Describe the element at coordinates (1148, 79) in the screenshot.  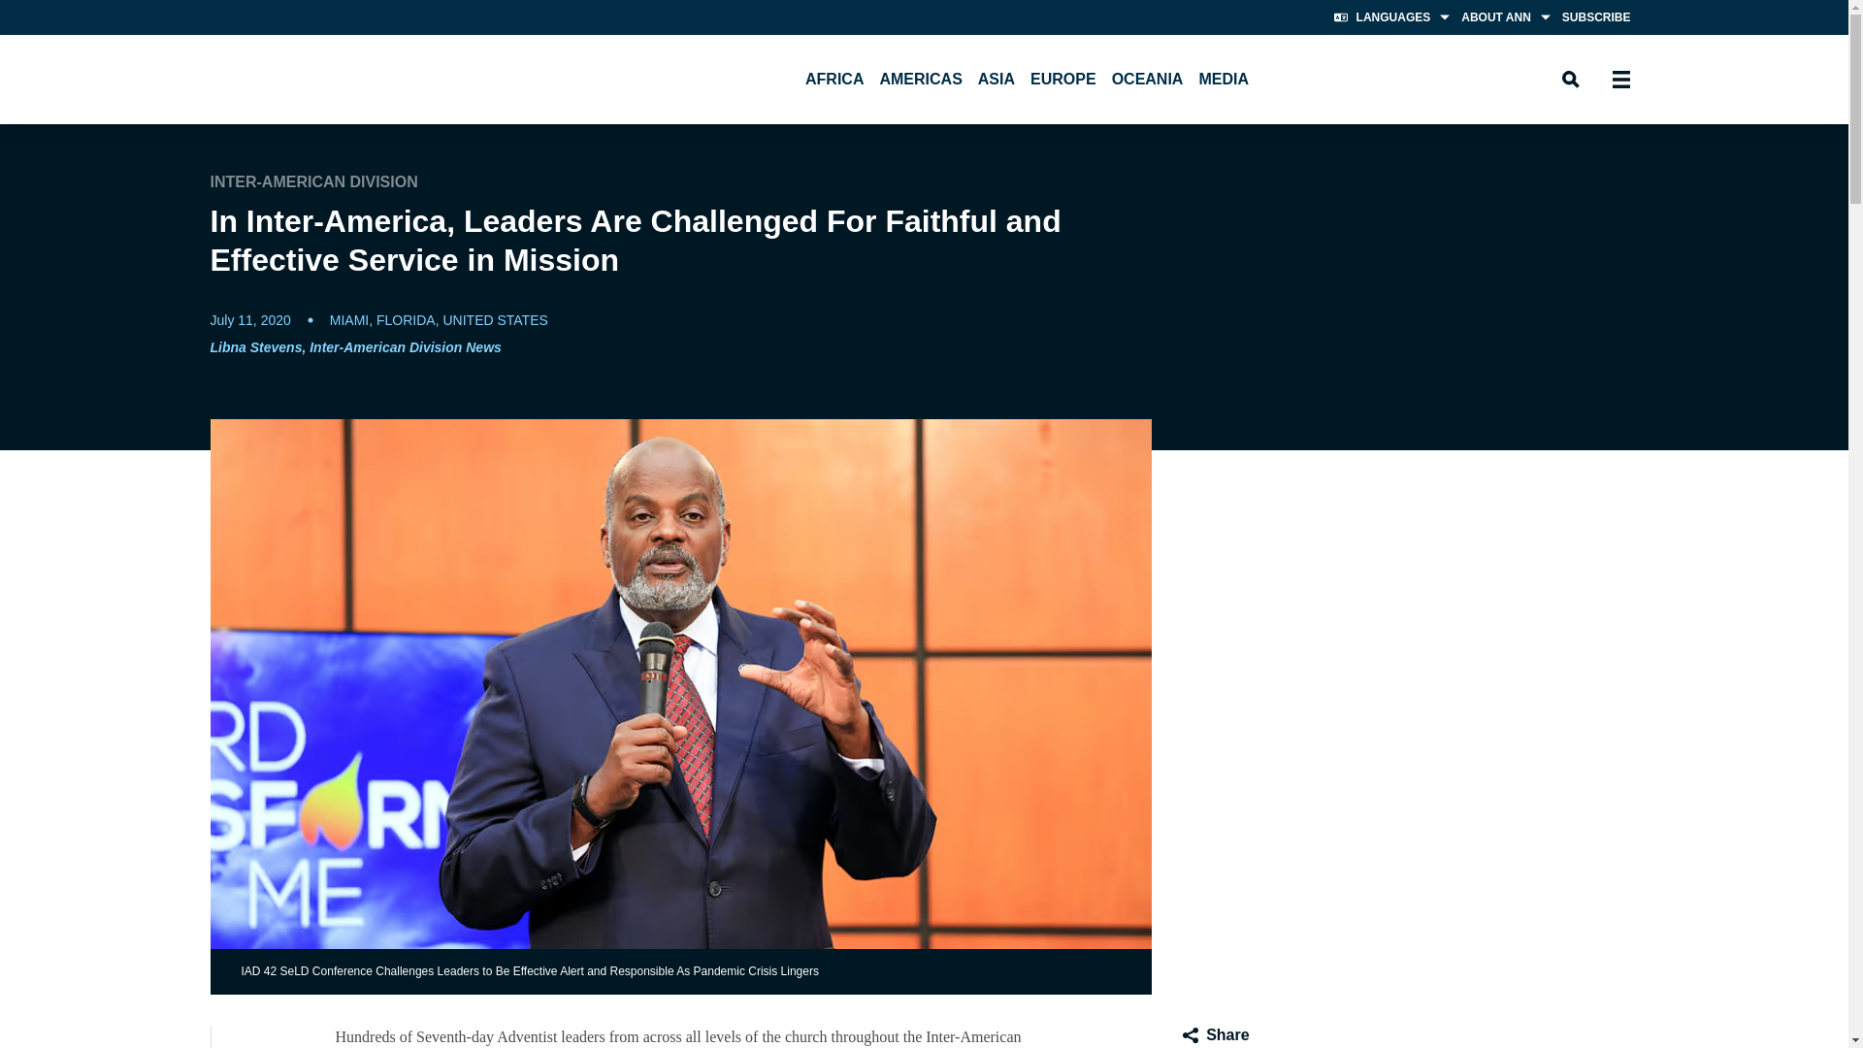
I see `OCEANIA` at that location.